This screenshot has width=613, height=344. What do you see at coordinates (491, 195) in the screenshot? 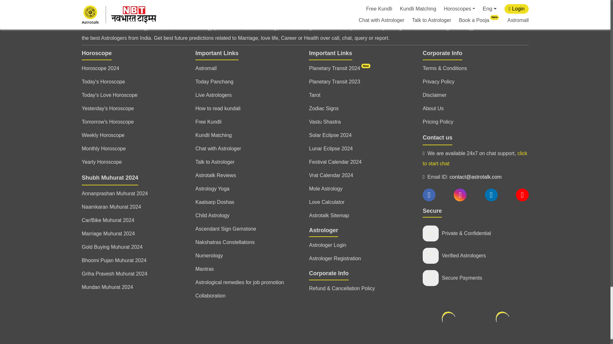
I see `Astrotalk-LinkedIn` at bounding box center [491, 195].